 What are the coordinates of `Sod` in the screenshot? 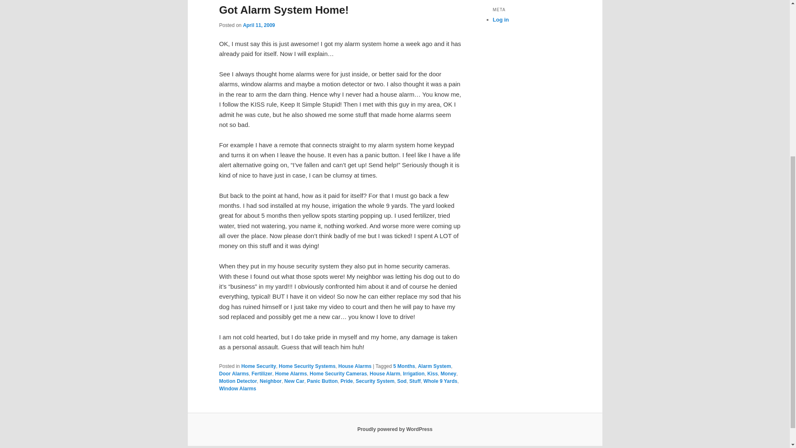 It's located at (402, 381).